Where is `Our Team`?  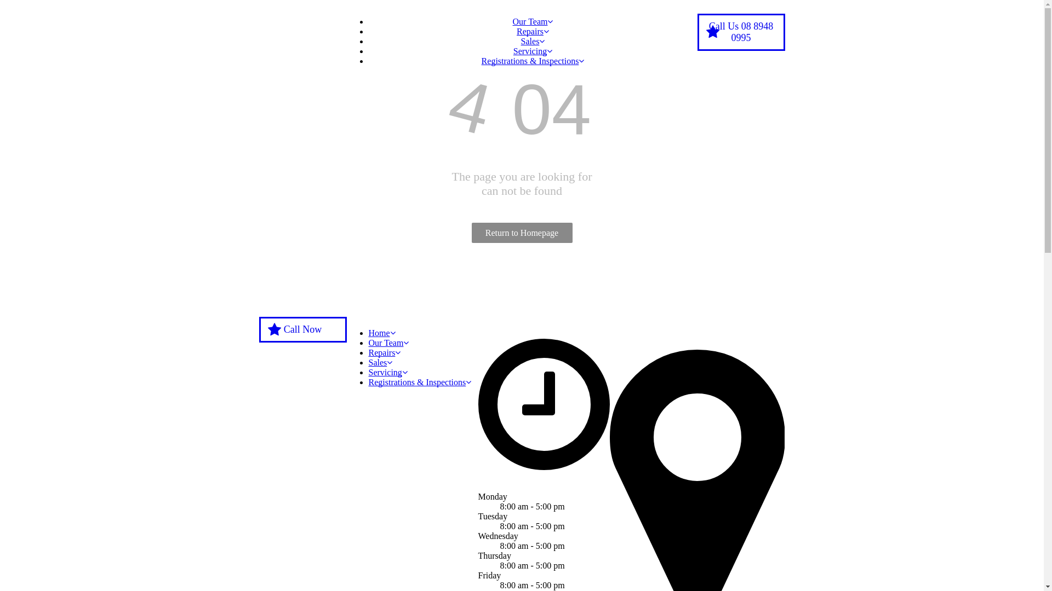
Our Team is located at coordinates (388, 343).